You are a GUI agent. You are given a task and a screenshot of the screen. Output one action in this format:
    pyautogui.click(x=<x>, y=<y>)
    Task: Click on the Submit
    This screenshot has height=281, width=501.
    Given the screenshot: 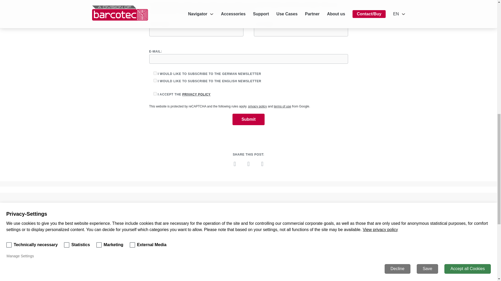 What is the action you would take?
    pyautogui.click(x=155, y=73)
    